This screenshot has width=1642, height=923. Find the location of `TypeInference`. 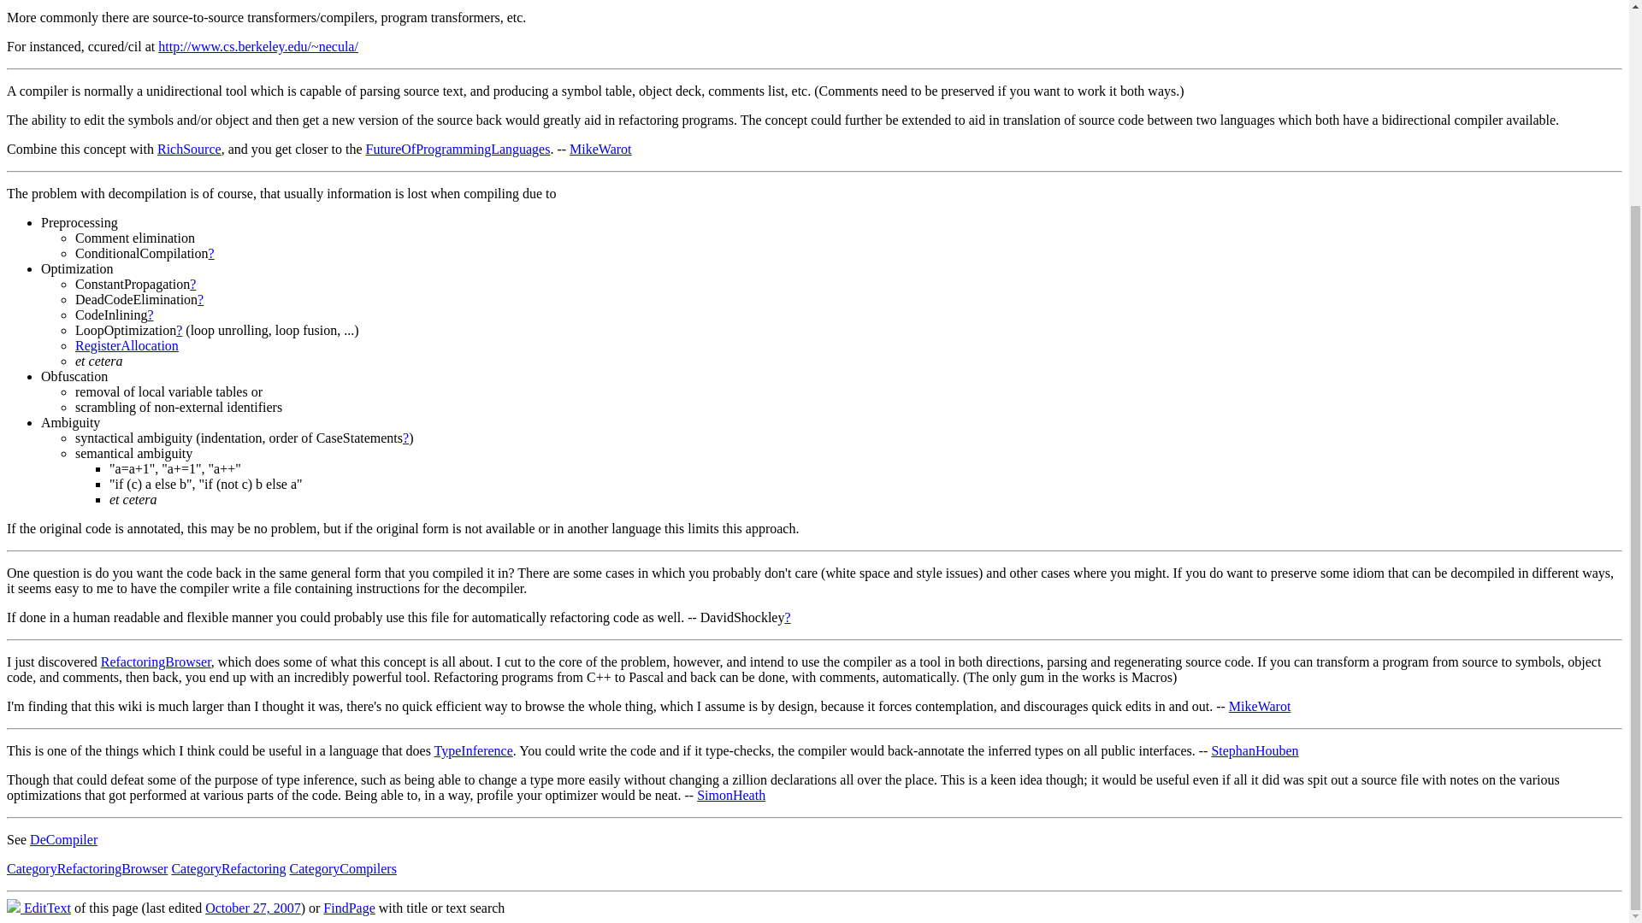

TypeInference is located at coordinates (474, 750).